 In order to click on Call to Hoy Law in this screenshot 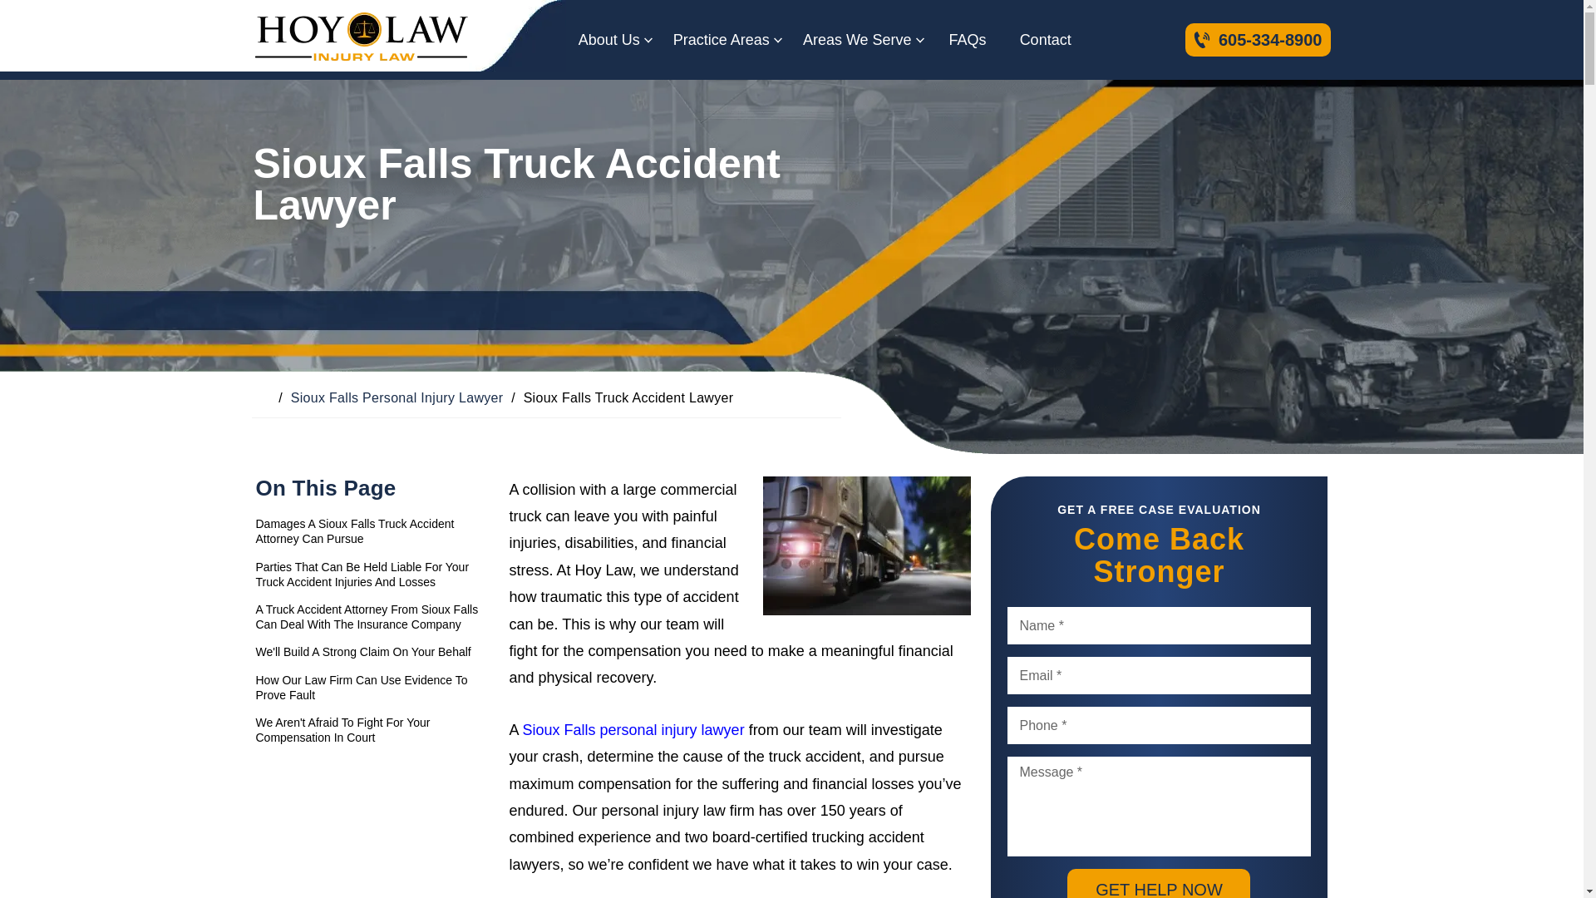, I will do `click(1259, 40)`.